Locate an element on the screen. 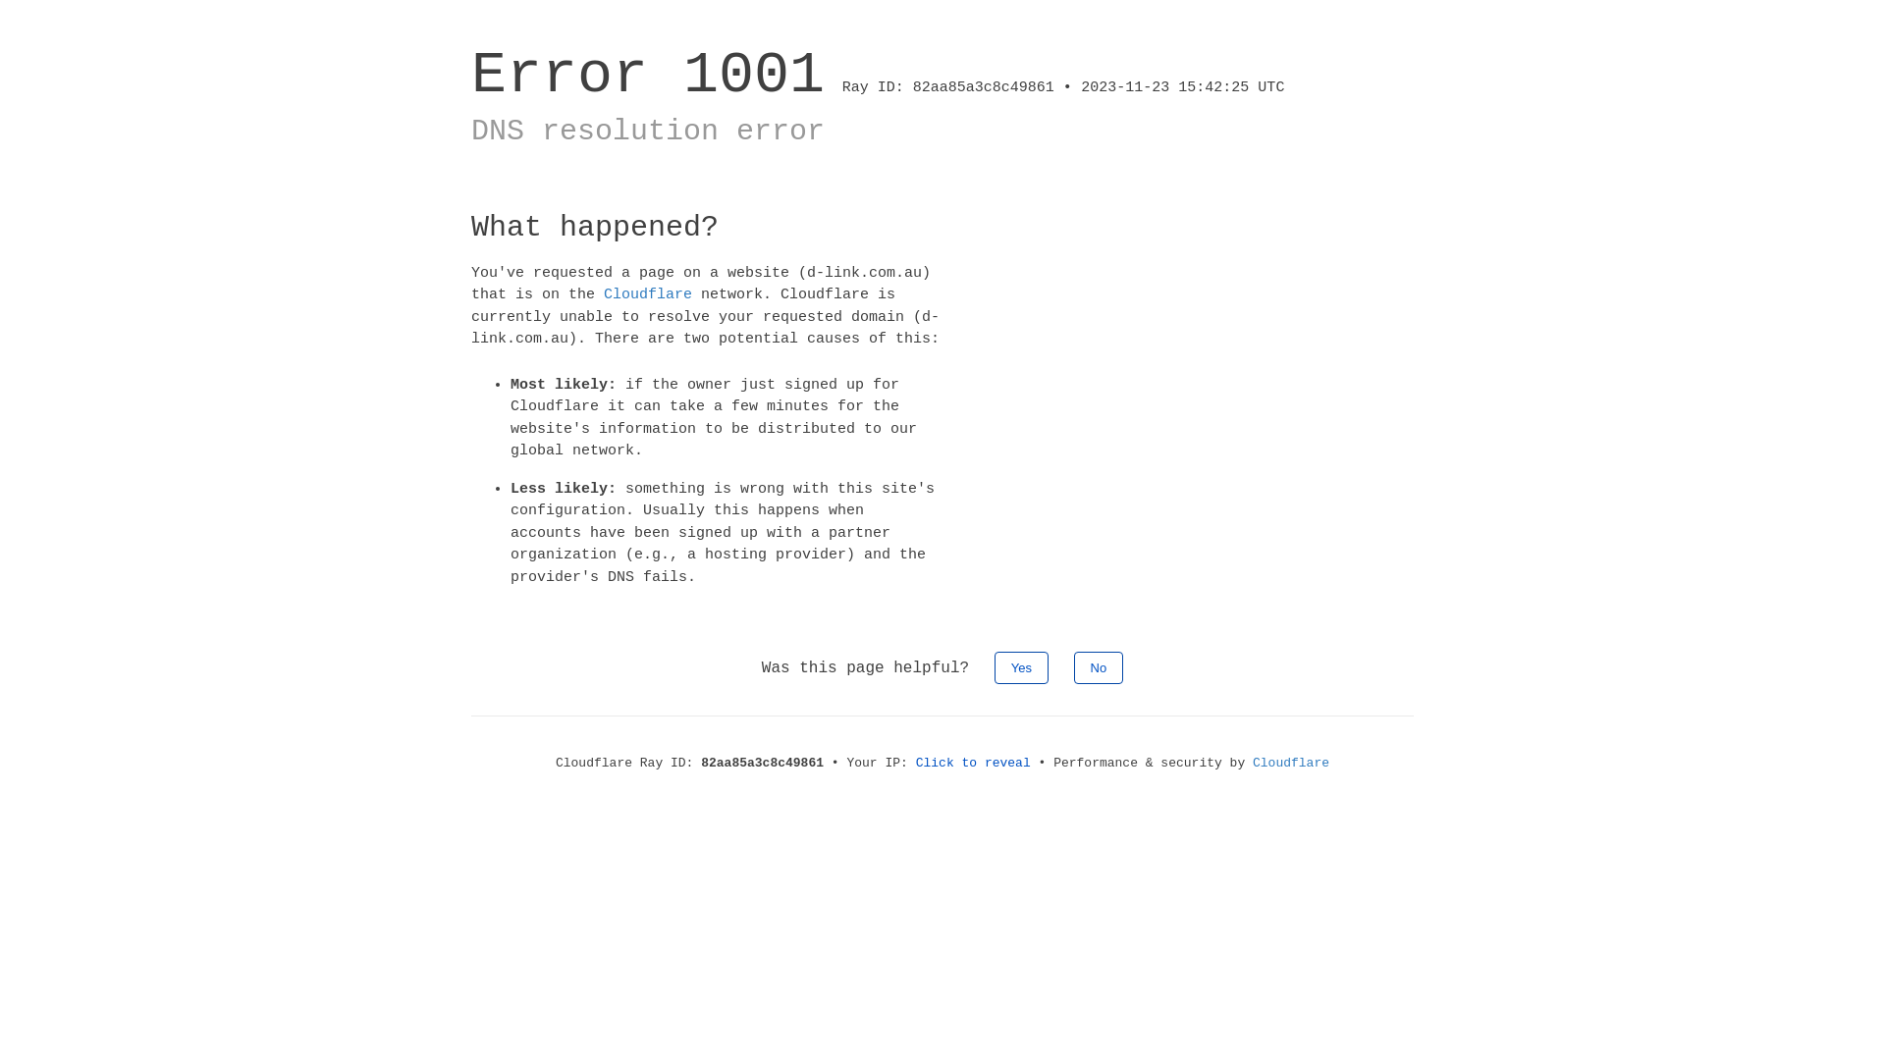  Cloudflare is located at coordinates (648, 294).